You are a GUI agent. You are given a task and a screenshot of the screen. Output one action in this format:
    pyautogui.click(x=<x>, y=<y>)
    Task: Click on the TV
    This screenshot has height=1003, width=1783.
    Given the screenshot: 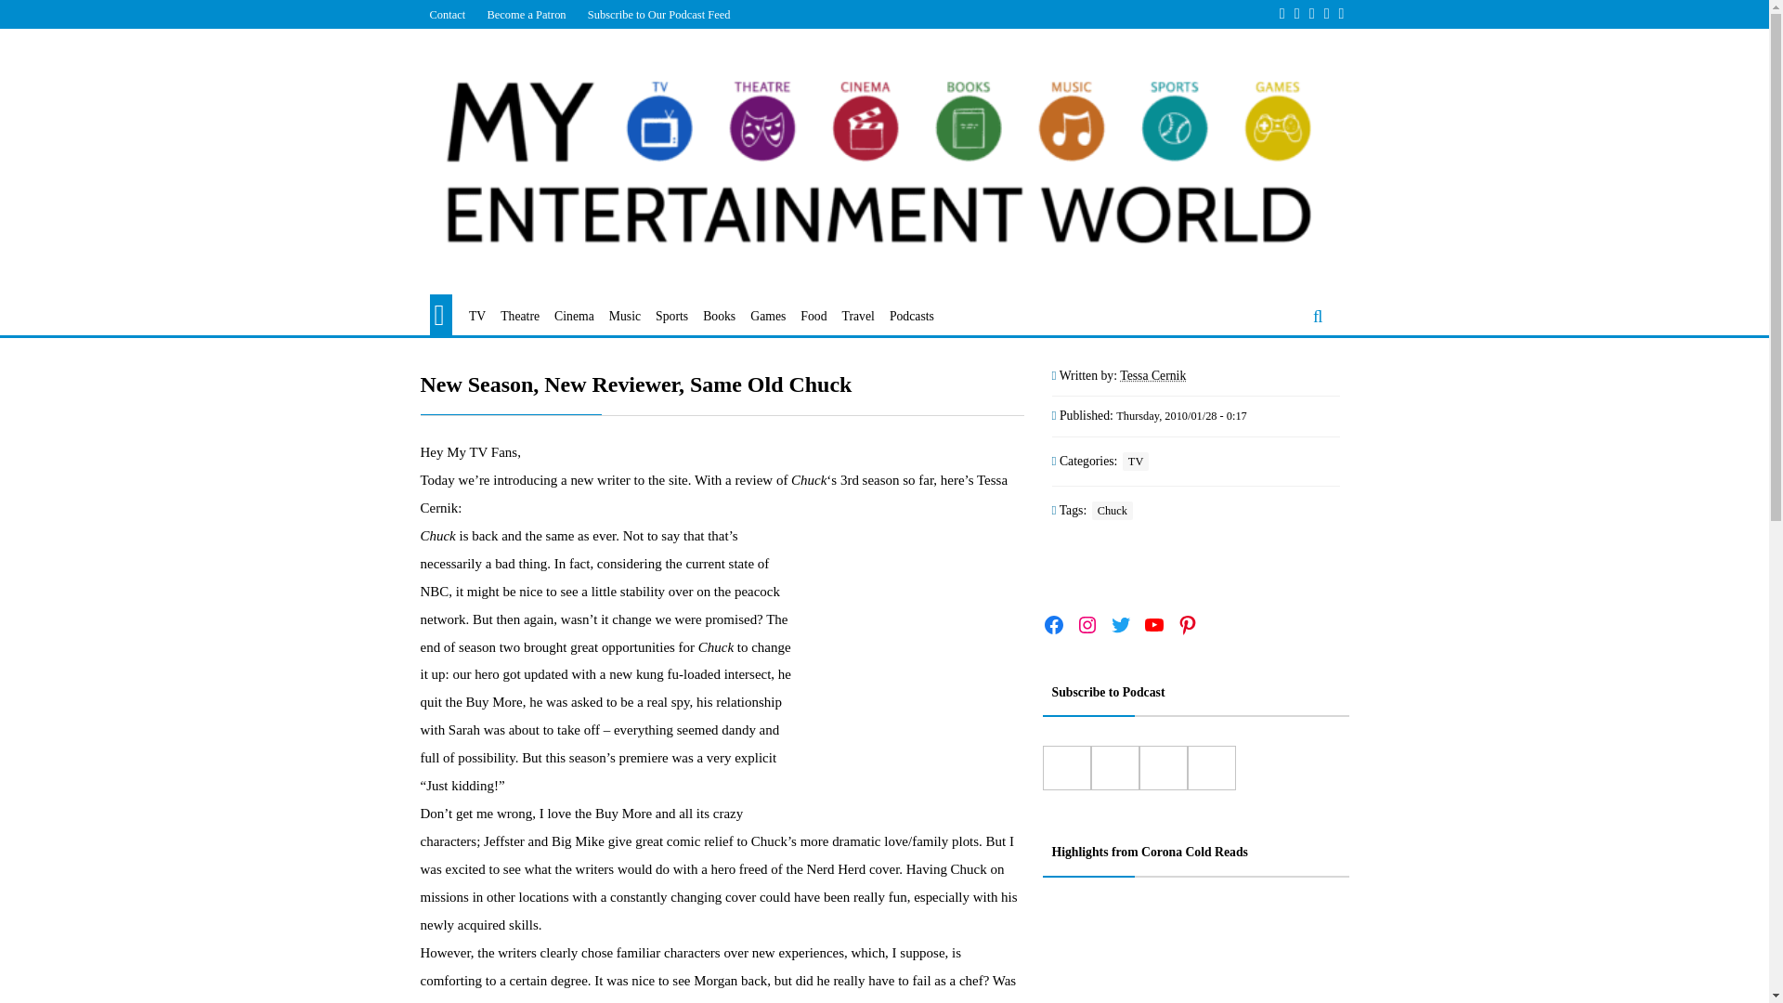 What is the action you would take?
    pyautogui.click(x=1135, y=461)
    